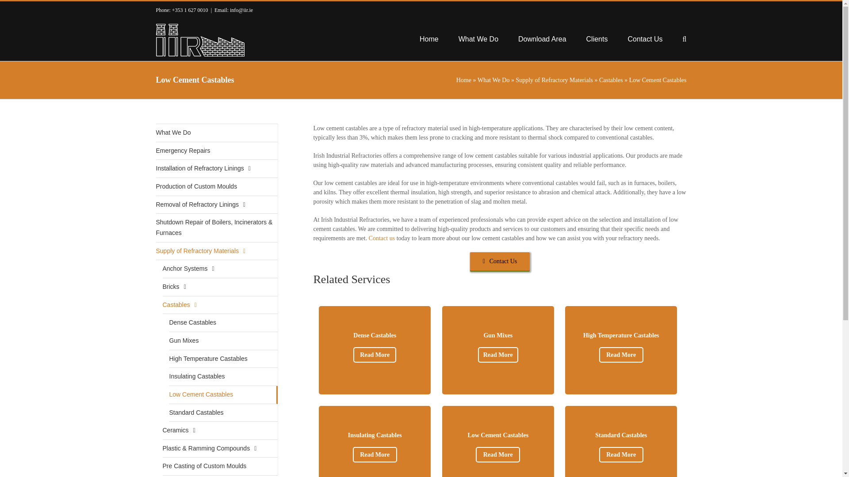  I want to click on Back to Parent Page, so click(493, 80).